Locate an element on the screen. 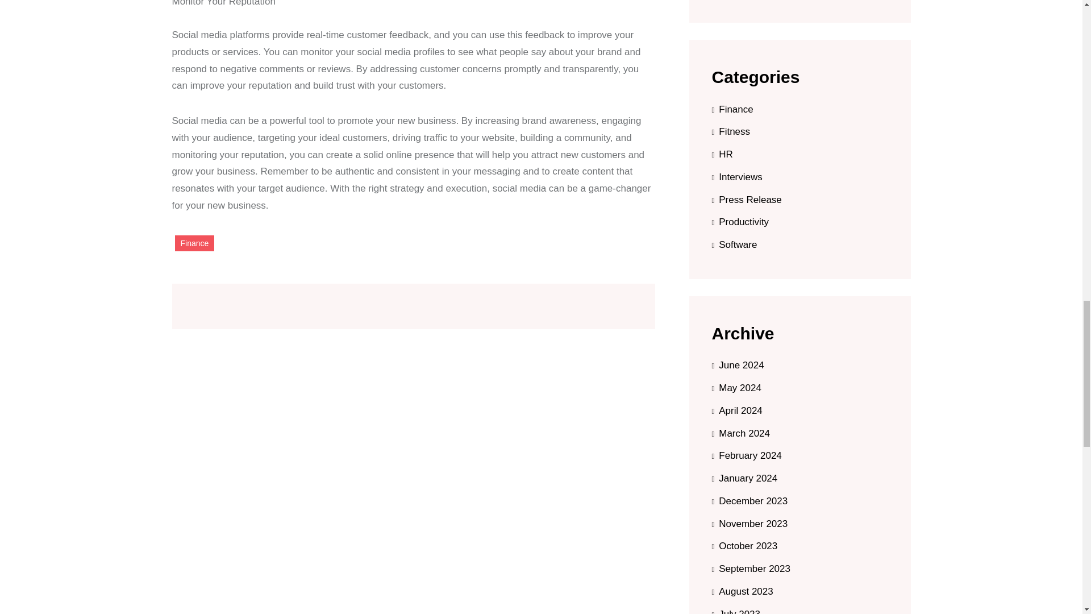 The image size is (1091, 614). May 2024 is located at coordinates (735, 388).